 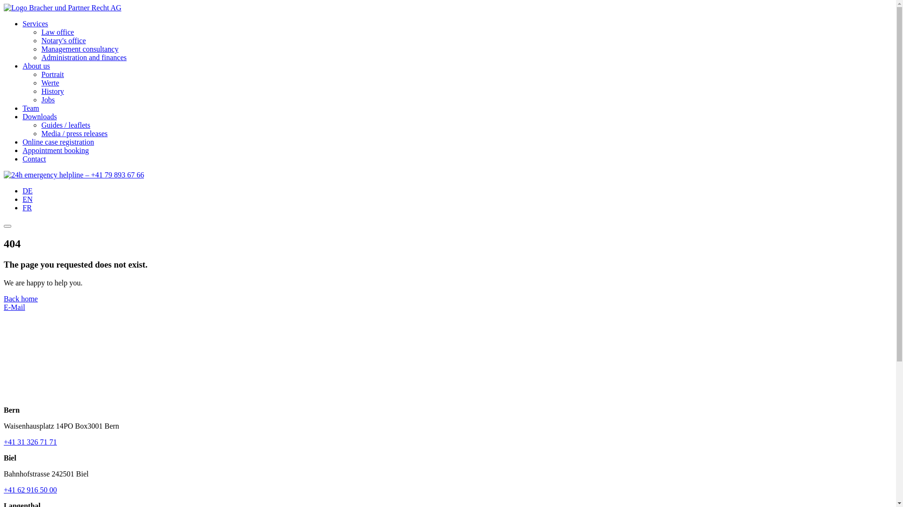 I want to click on Guides / leaflets, so click(x=66, y=125).